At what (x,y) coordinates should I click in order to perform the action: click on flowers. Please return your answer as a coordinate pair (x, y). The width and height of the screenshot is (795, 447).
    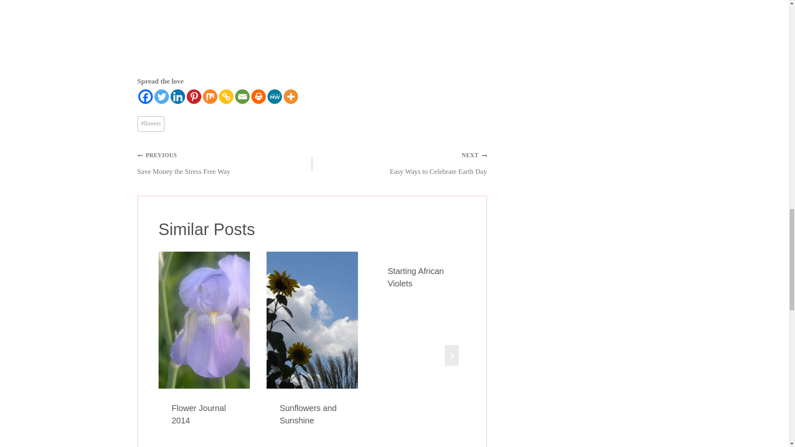
    Looking at the image, I should click on (151, 123).